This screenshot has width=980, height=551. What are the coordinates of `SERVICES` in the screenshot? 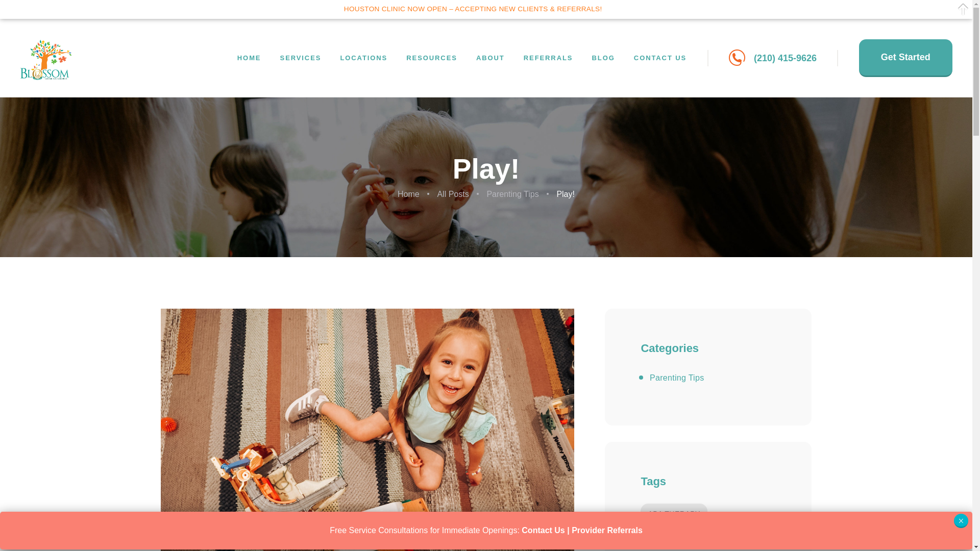 It's located at (300, 58).